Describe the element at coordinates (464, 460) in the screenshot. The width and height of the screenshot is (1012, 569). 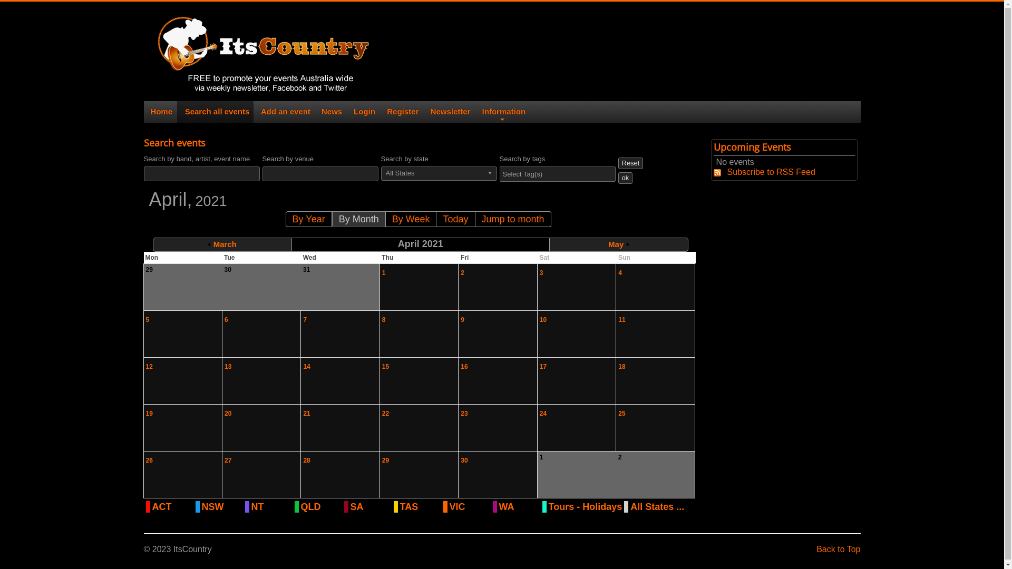
I see `30` at that location.